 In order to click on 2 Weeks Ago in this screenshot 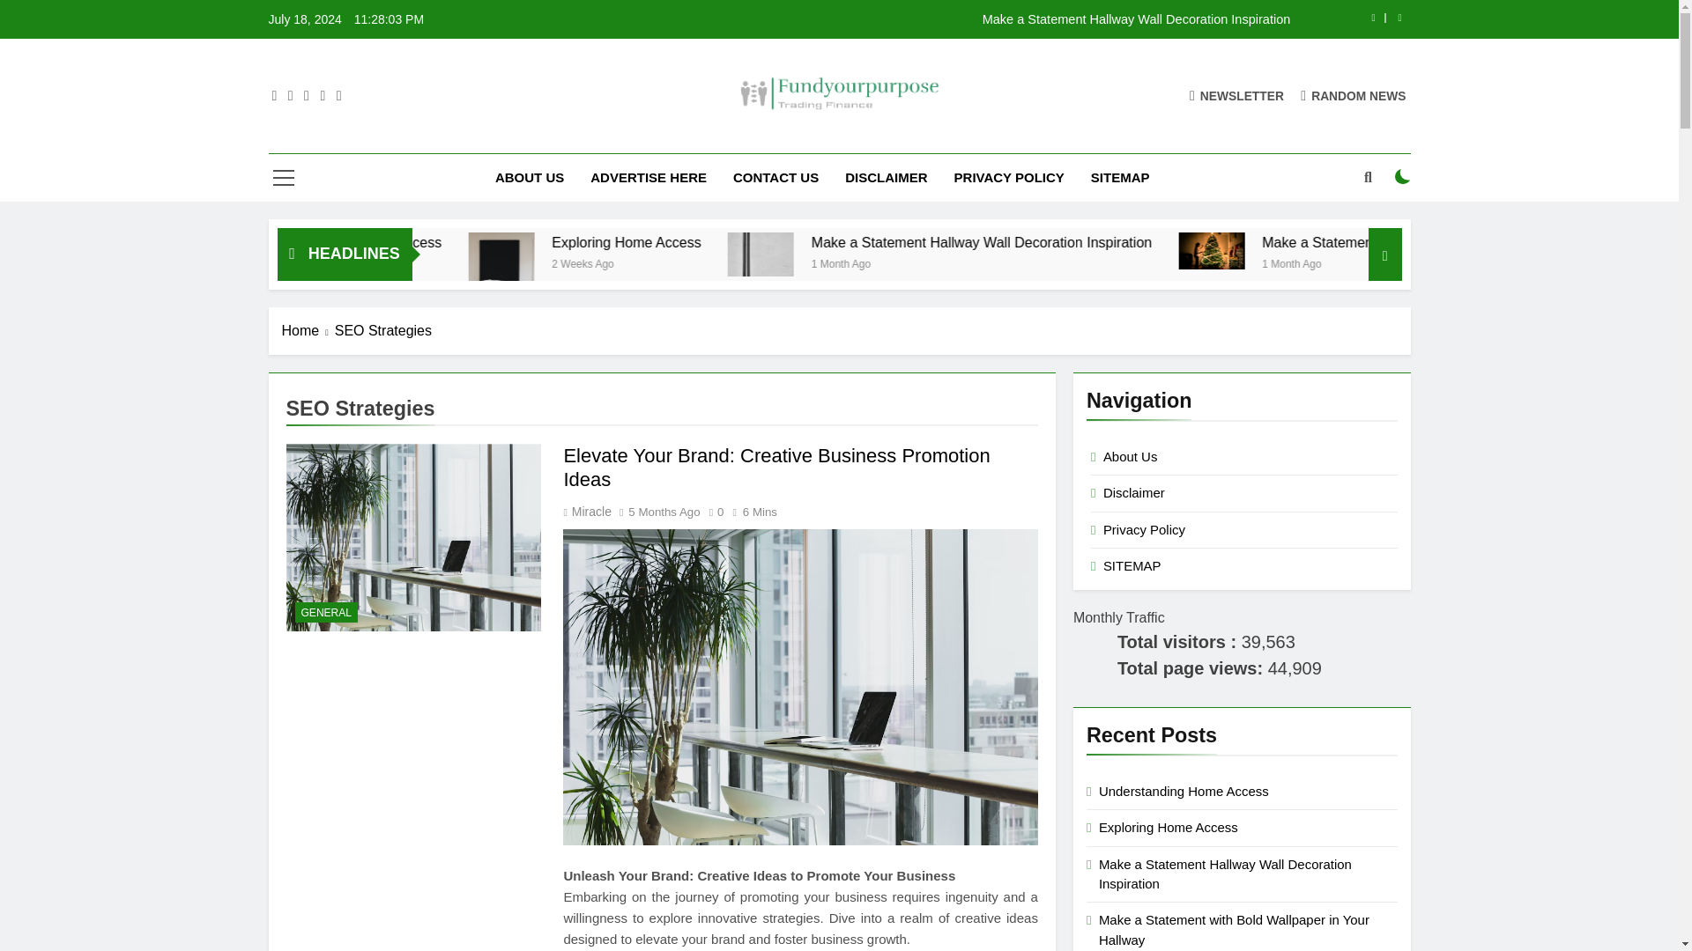, I will do `click(467, 262)`.